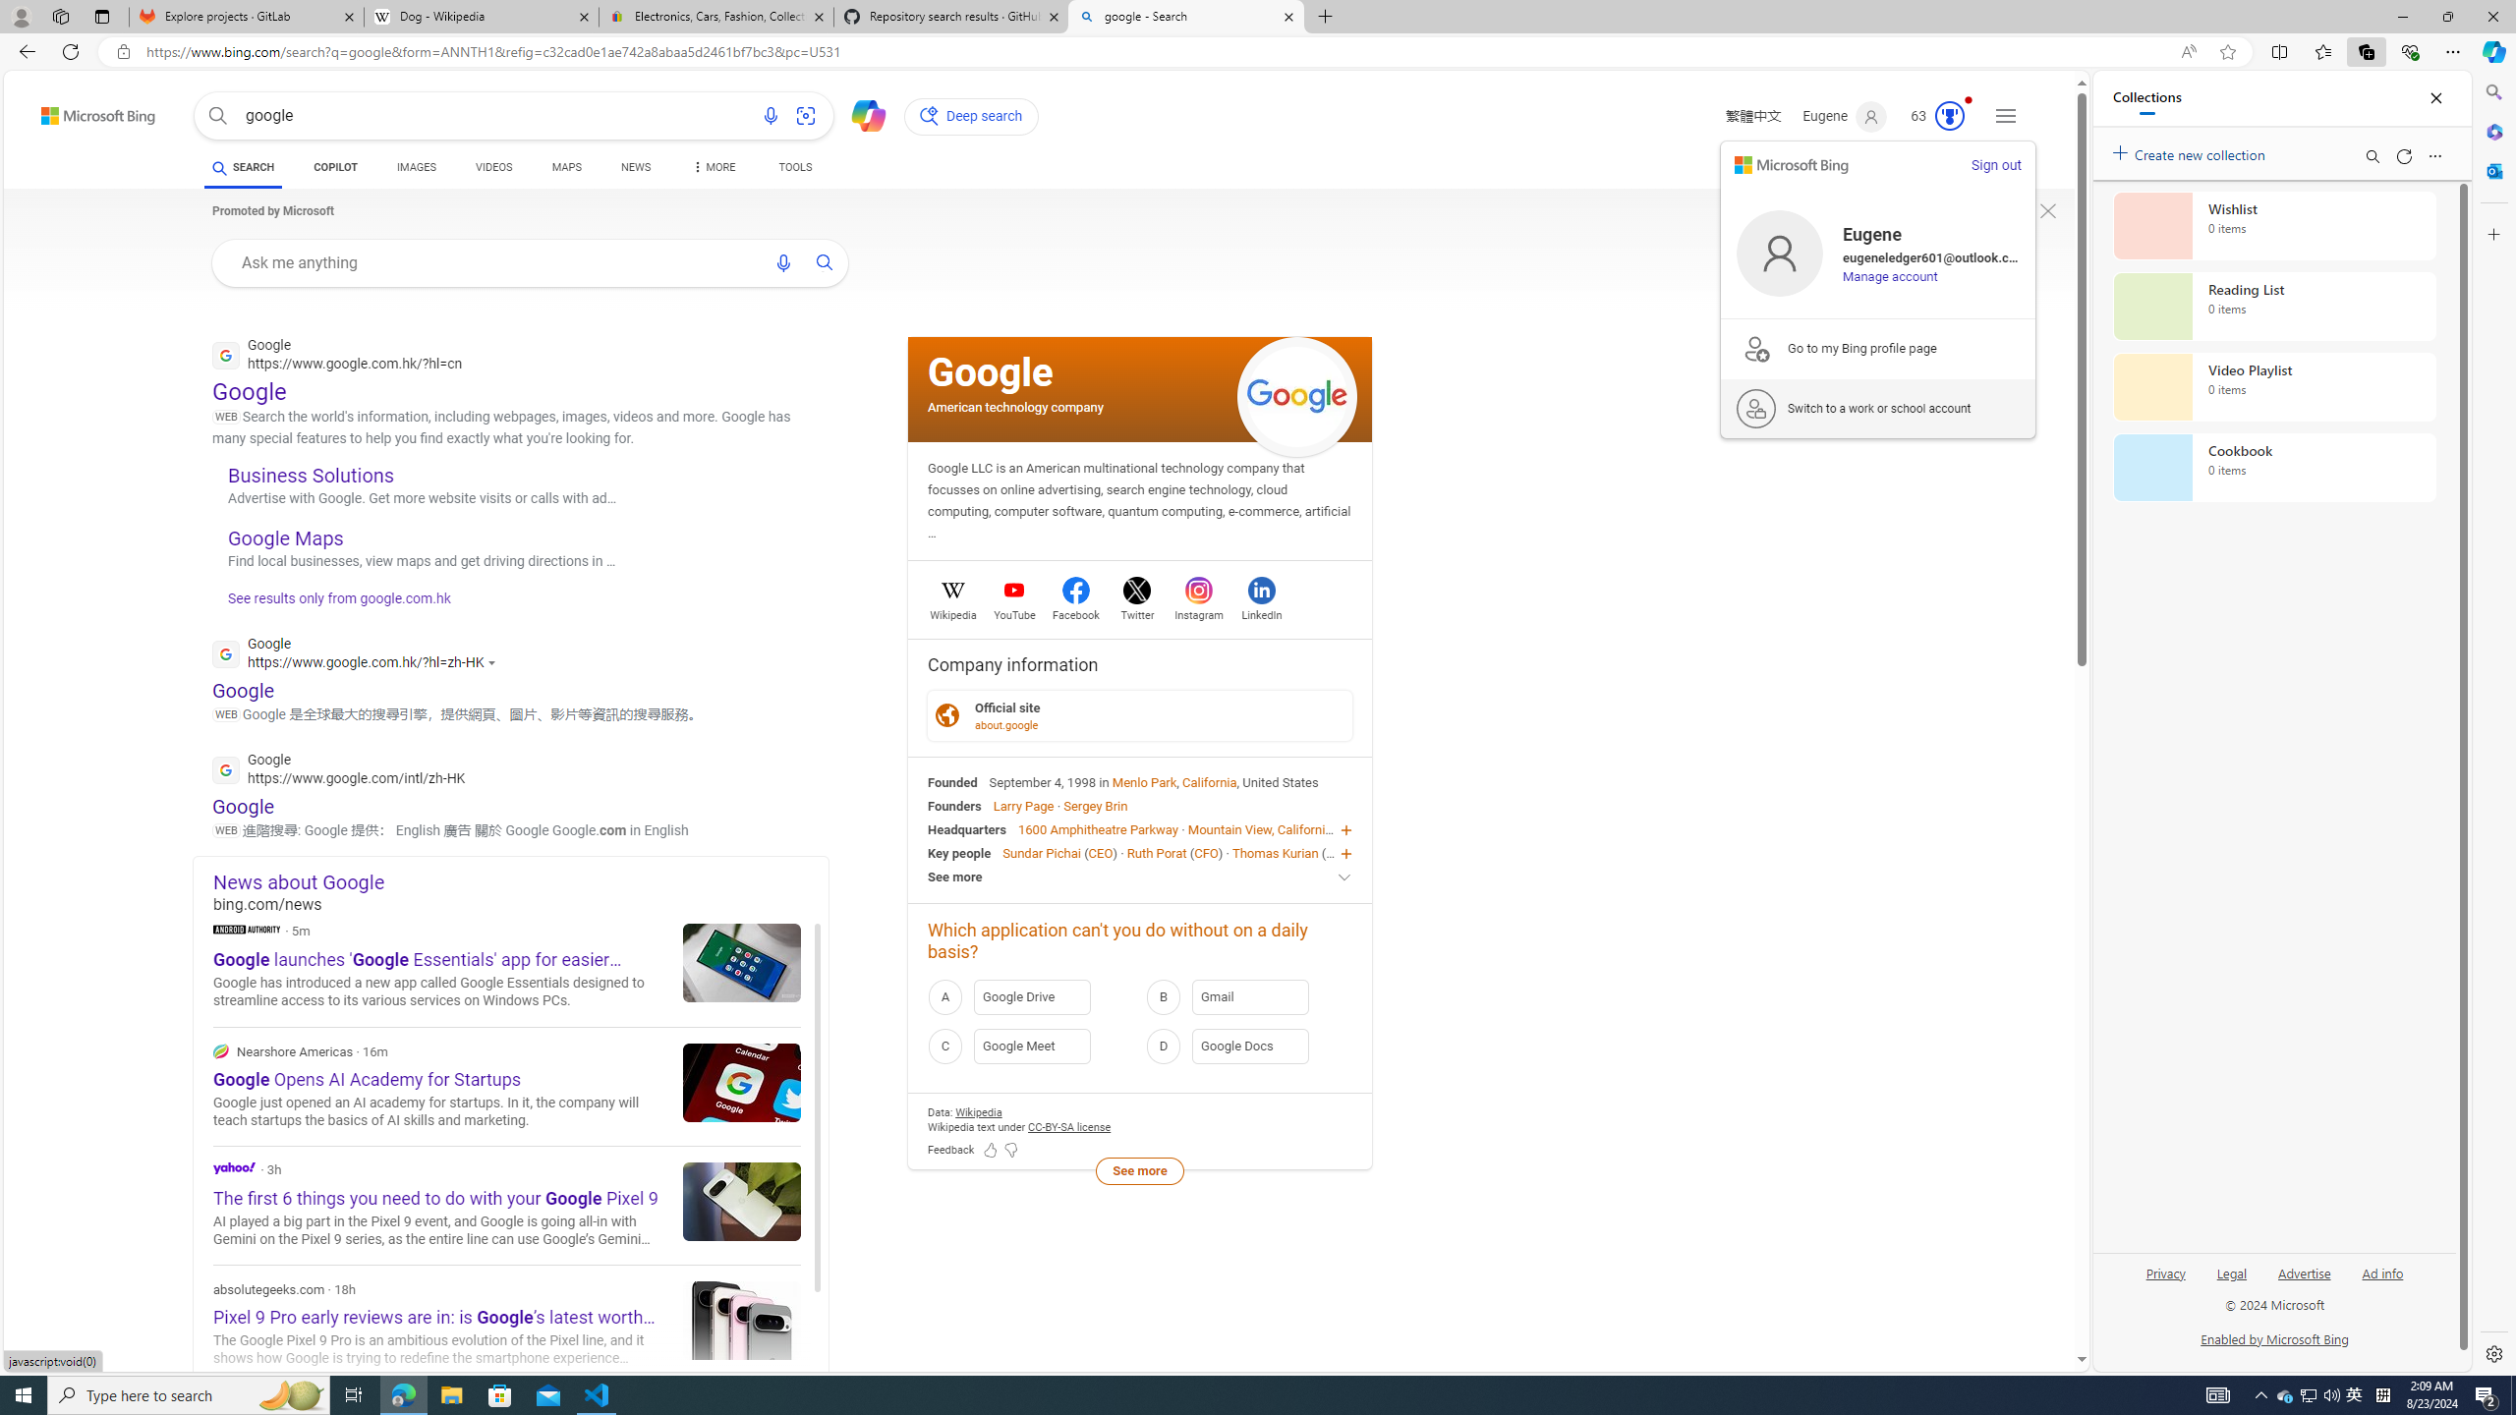 Image resolution: width=2516 pixels, height=1415 pixels. Describe the element at coordinates (826, 261) in the screenshot. I see `AutomationID: uaseabtn` at that location.